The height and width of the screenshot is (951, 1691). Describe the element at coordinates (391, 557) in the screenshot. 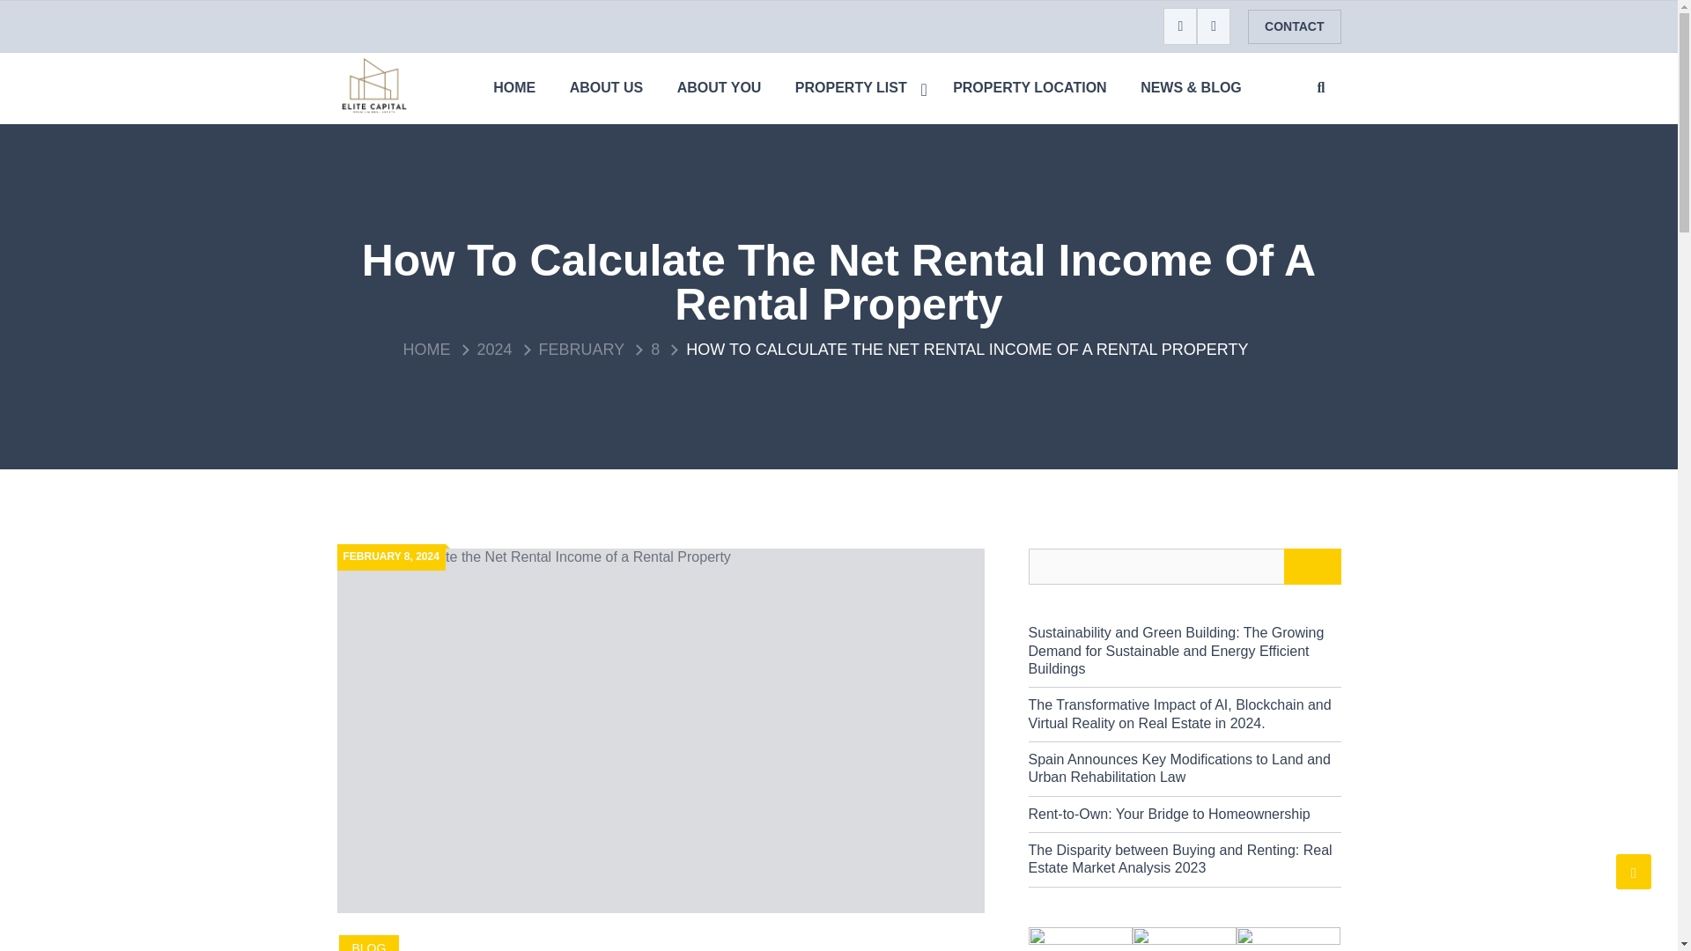

I see `FEBRUARY 8, 2024` at that location.